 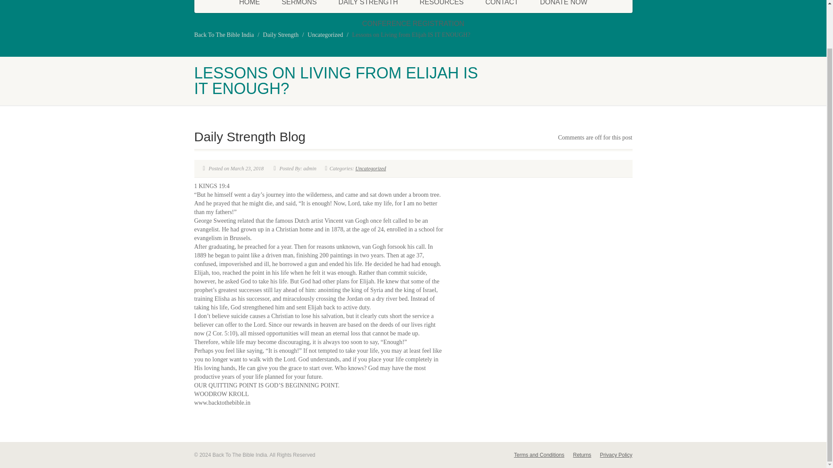 I want to click on Returns, so click(x=586, y=455).